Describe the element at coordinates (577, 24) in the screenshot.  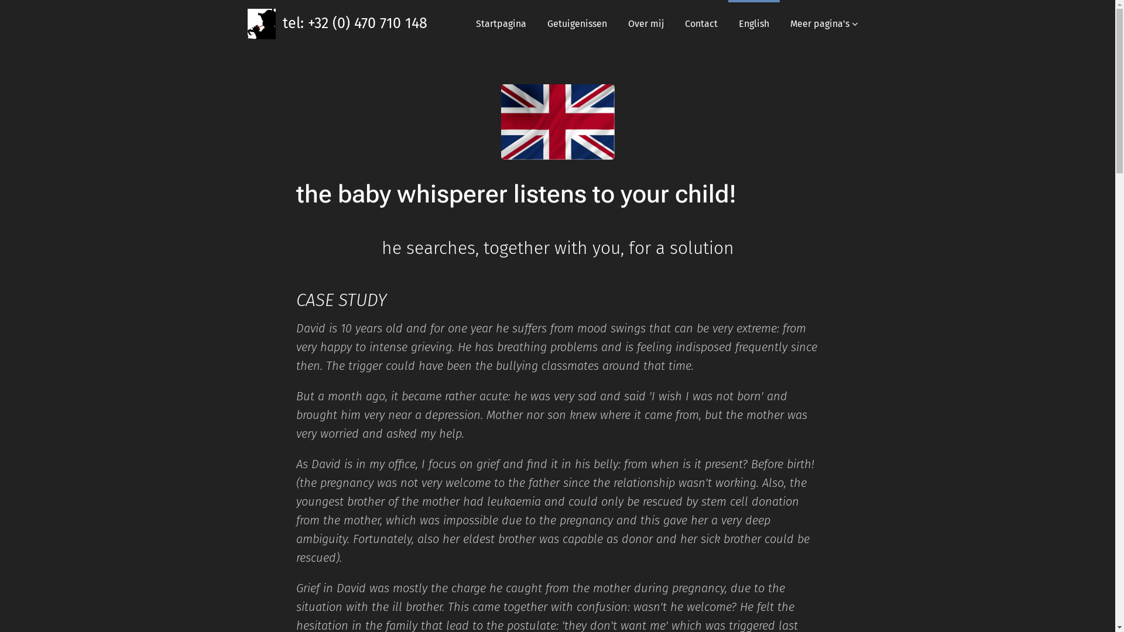
I see `Getuigenissen` at that location.